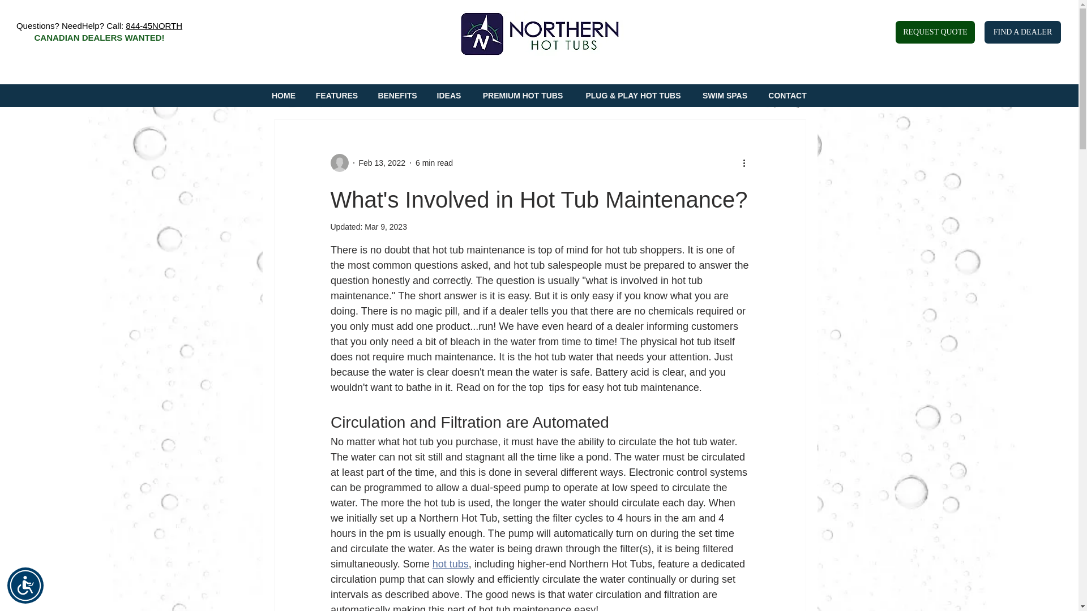 Image resolution: width=1087 pixels, height=611 pixels. What do you see at coordinates (385, 227) in the screenshot?
I see `Mar 9, 2023` at bounding box center [385, 227].